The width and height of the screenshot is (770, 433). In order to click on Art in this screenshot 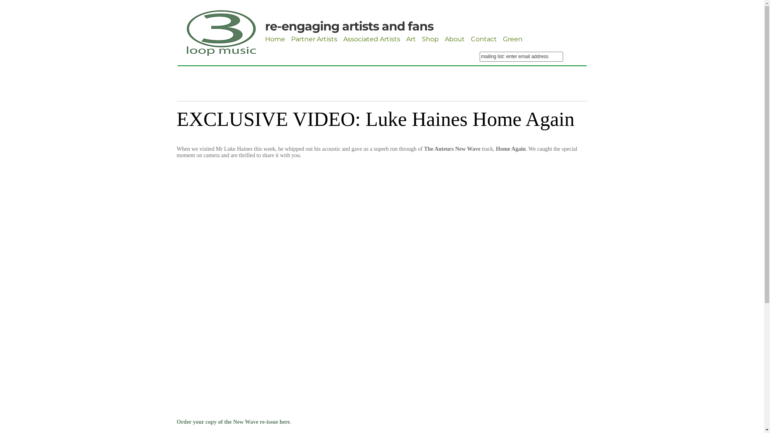, I will do `click(411, 39)`.